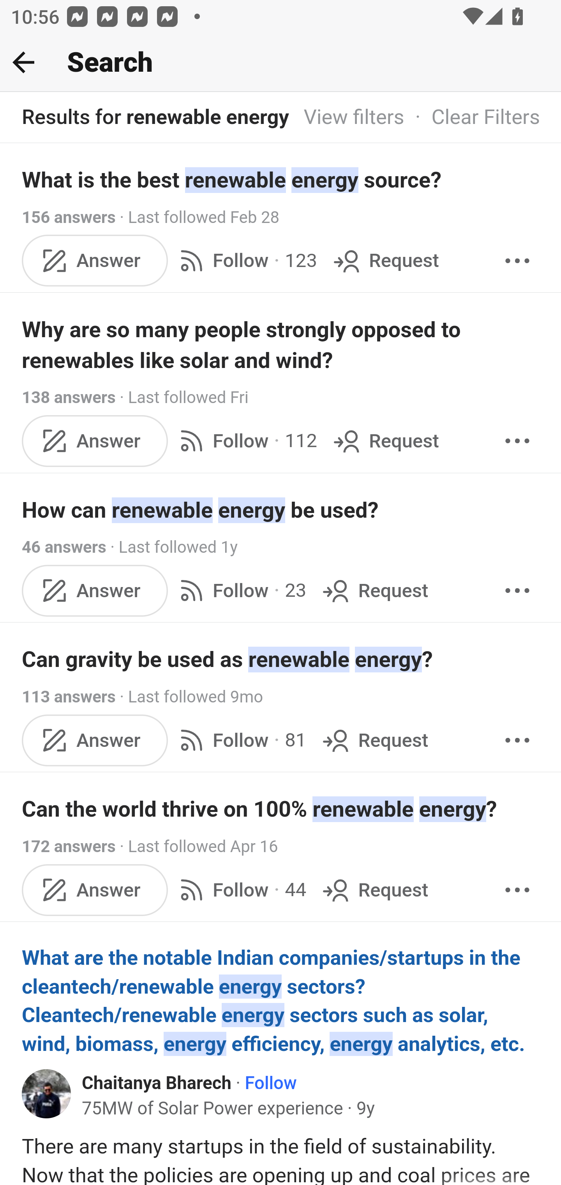  I want to click on Answer, so click(95, 440).